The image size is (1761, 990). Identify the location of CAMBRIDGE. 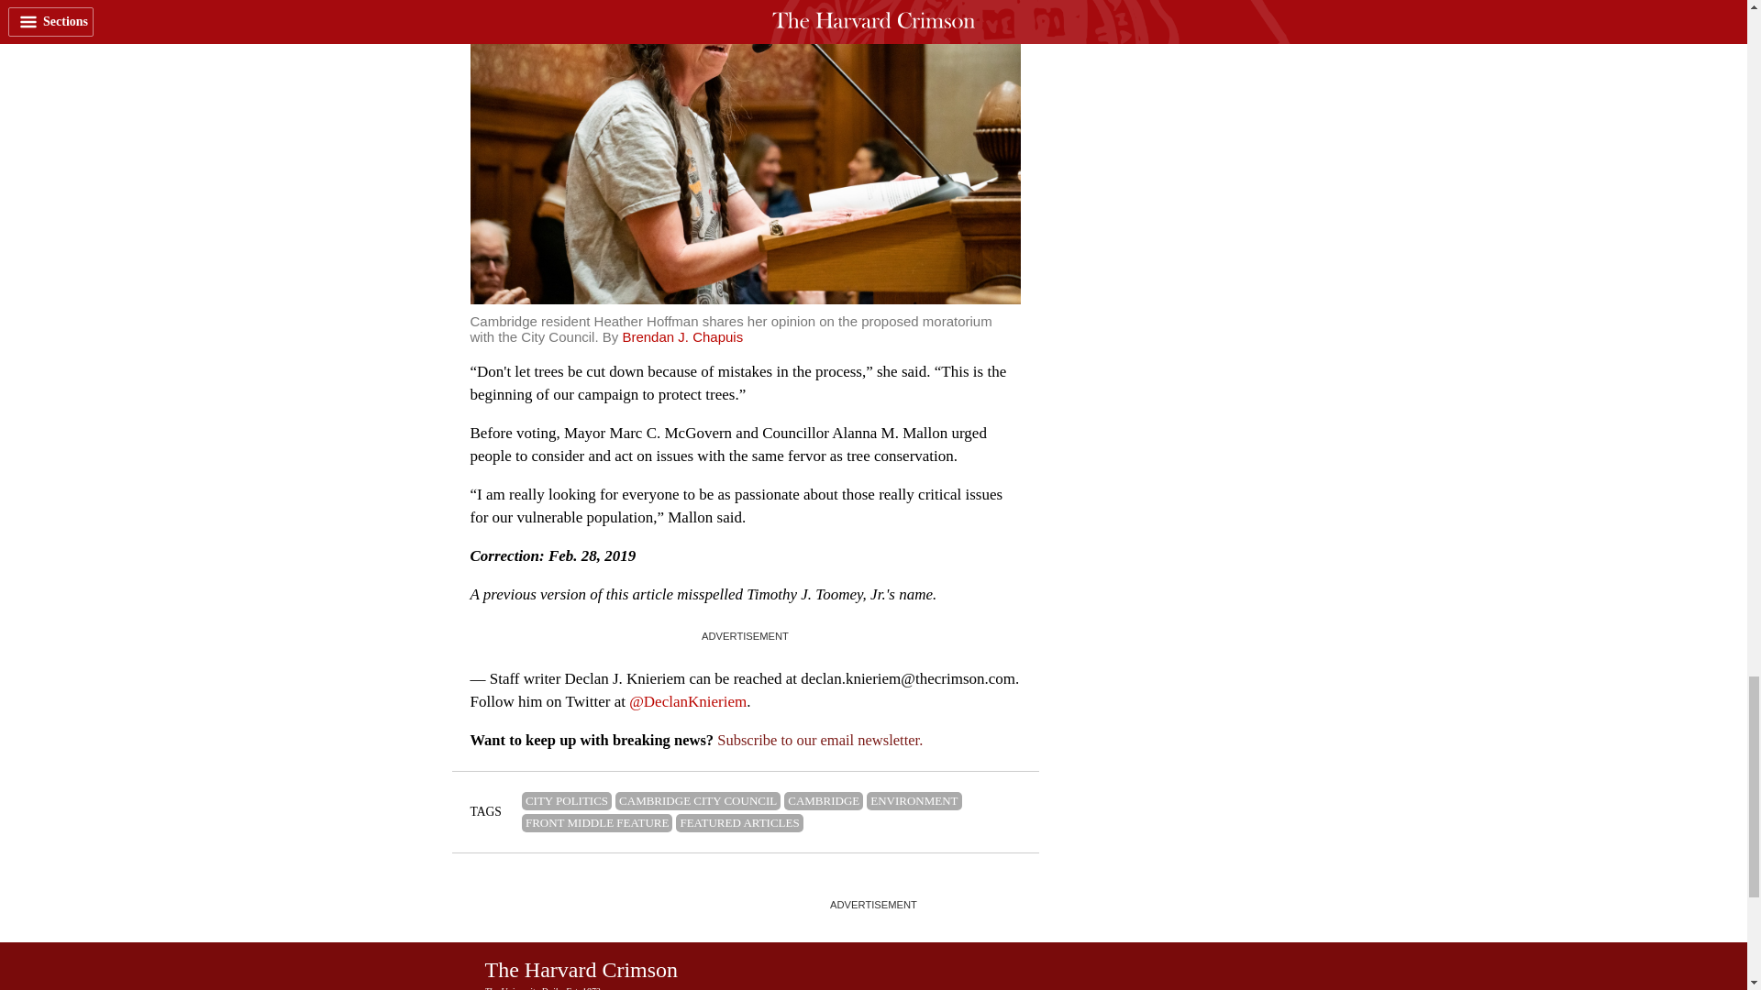
(823, 801).